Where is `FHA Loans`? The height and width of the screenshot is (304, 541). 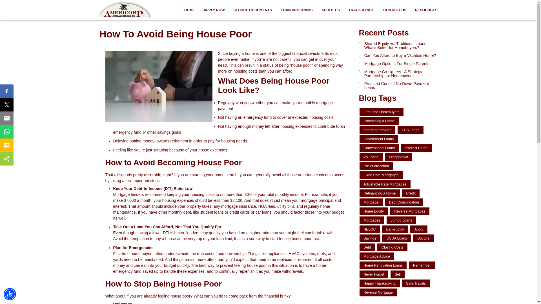 FHA Loans is located at coordinates (411, 130).